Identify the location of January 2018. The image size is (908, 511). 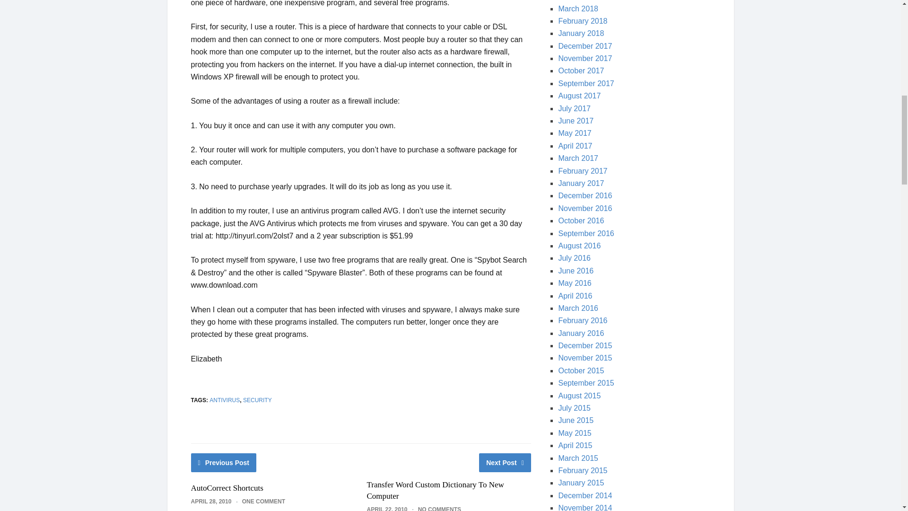
(581, 33).